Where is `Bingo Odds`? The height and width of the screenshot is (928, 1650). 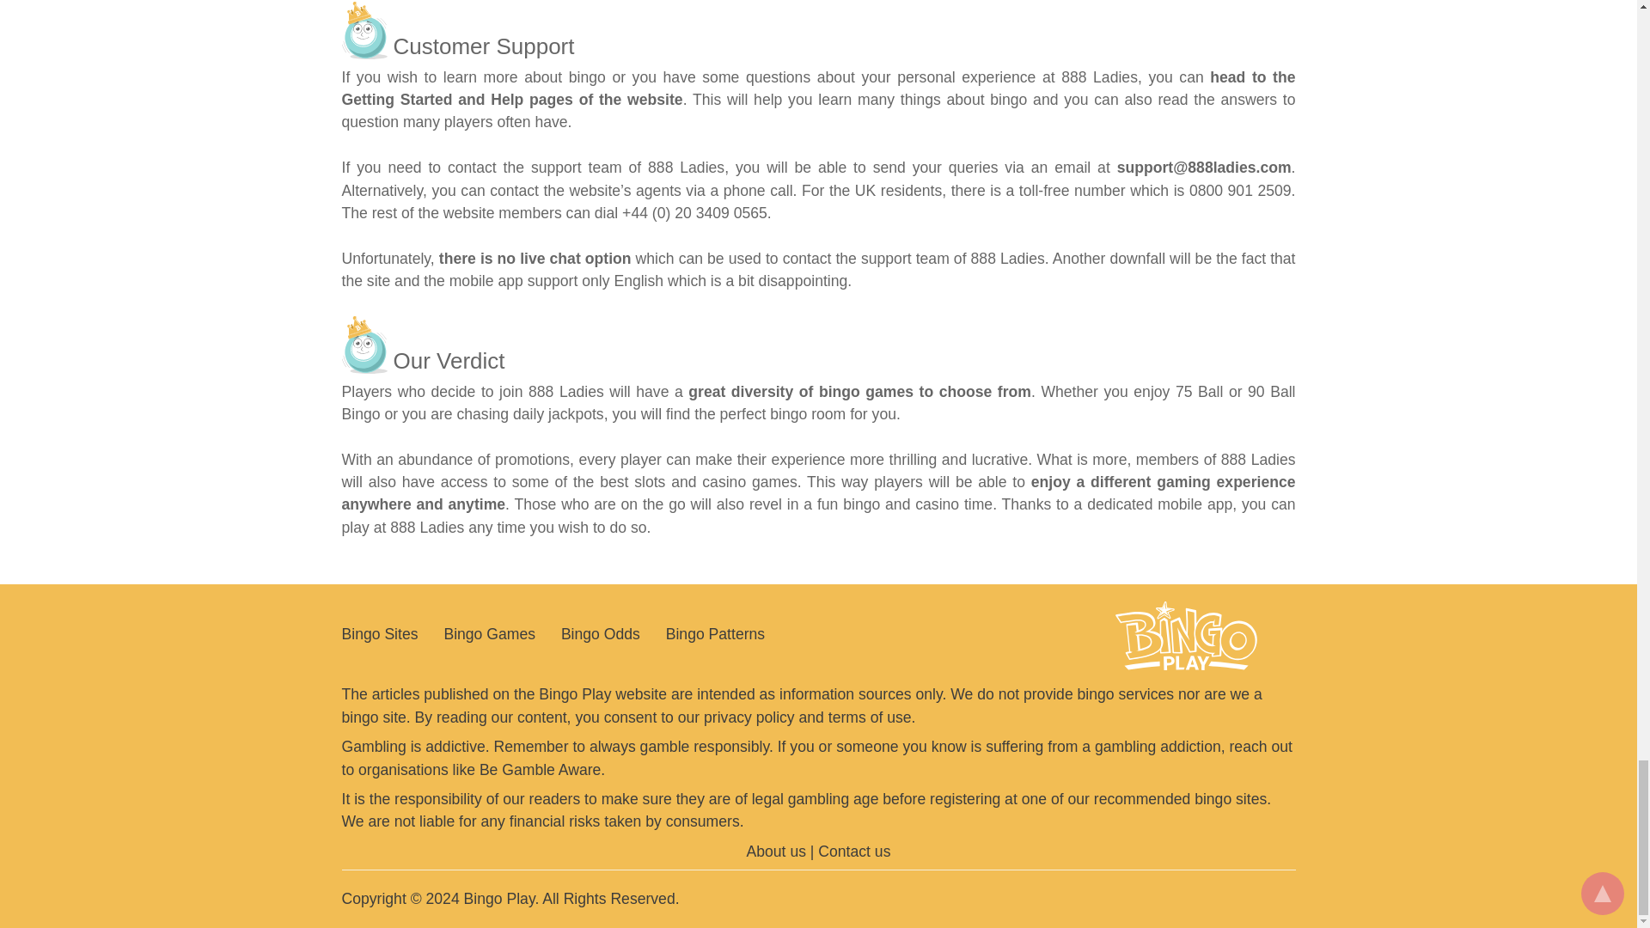 Bingo Odds is located at coordinates (600, 634).